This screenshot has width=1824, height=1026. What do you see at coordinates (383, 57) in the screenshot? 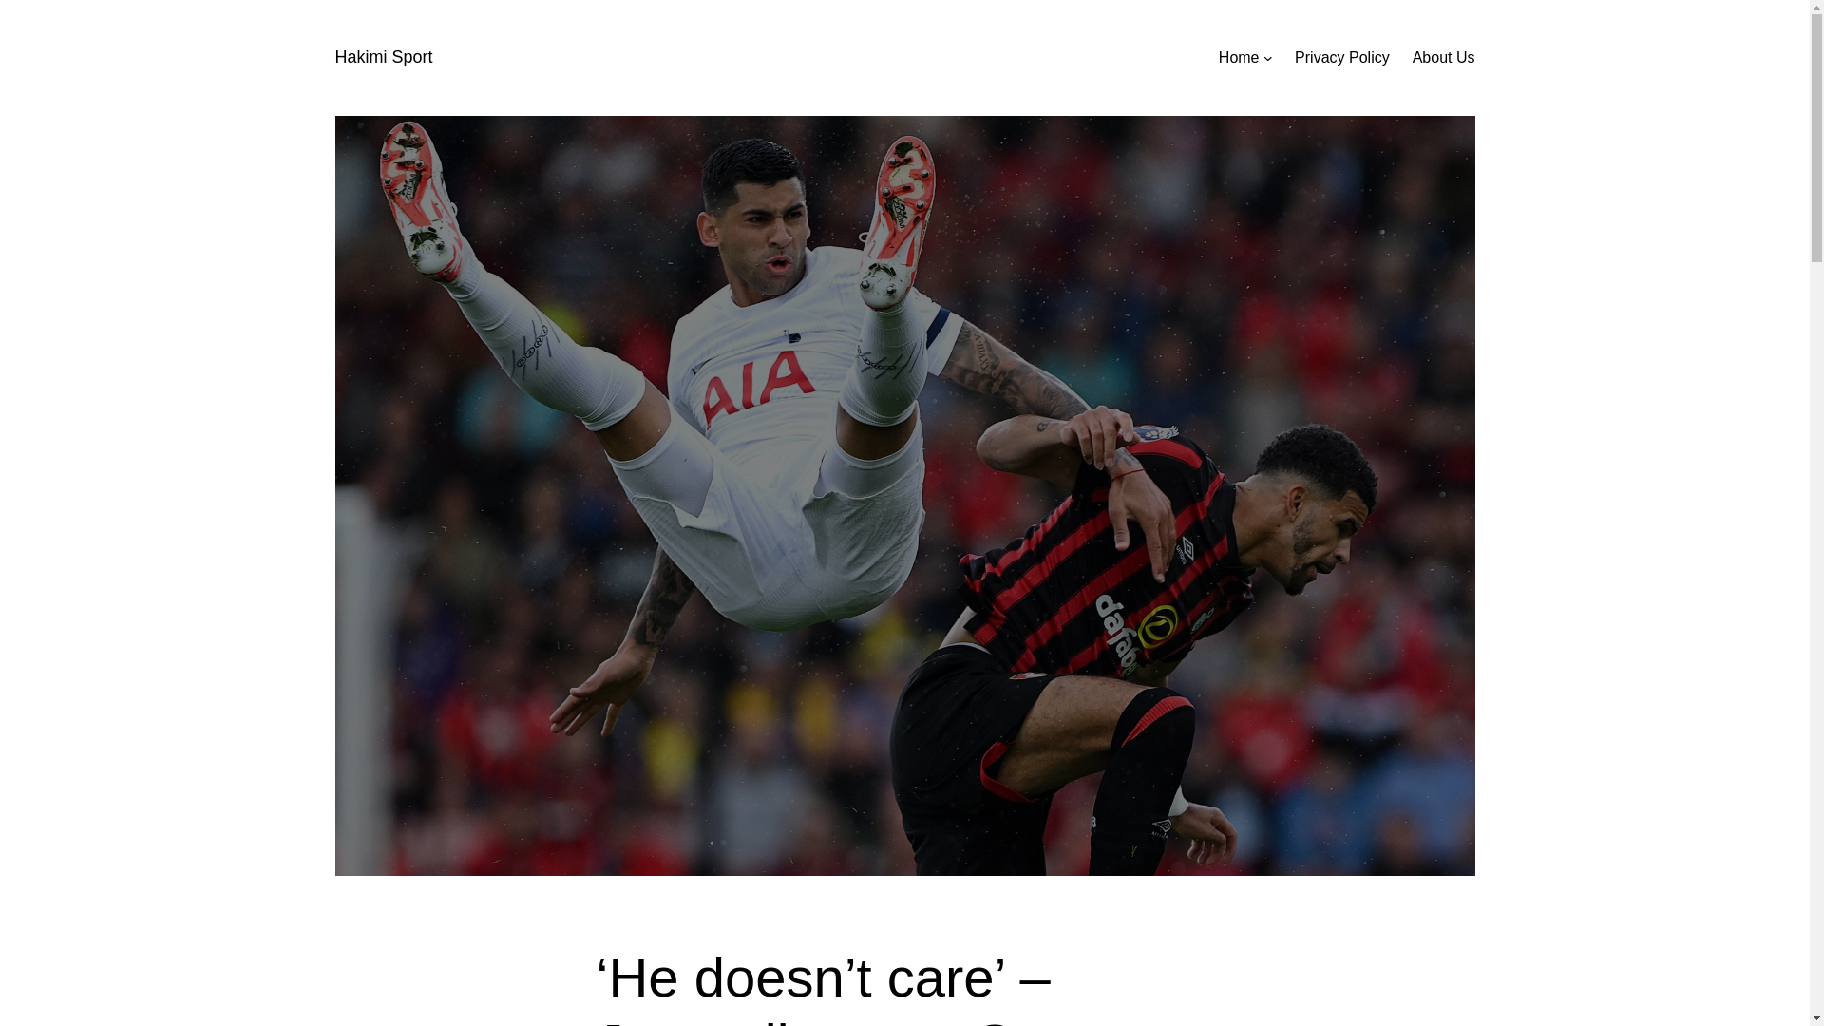
I see `Hakimi Sport` at bounding box center [383, 57].